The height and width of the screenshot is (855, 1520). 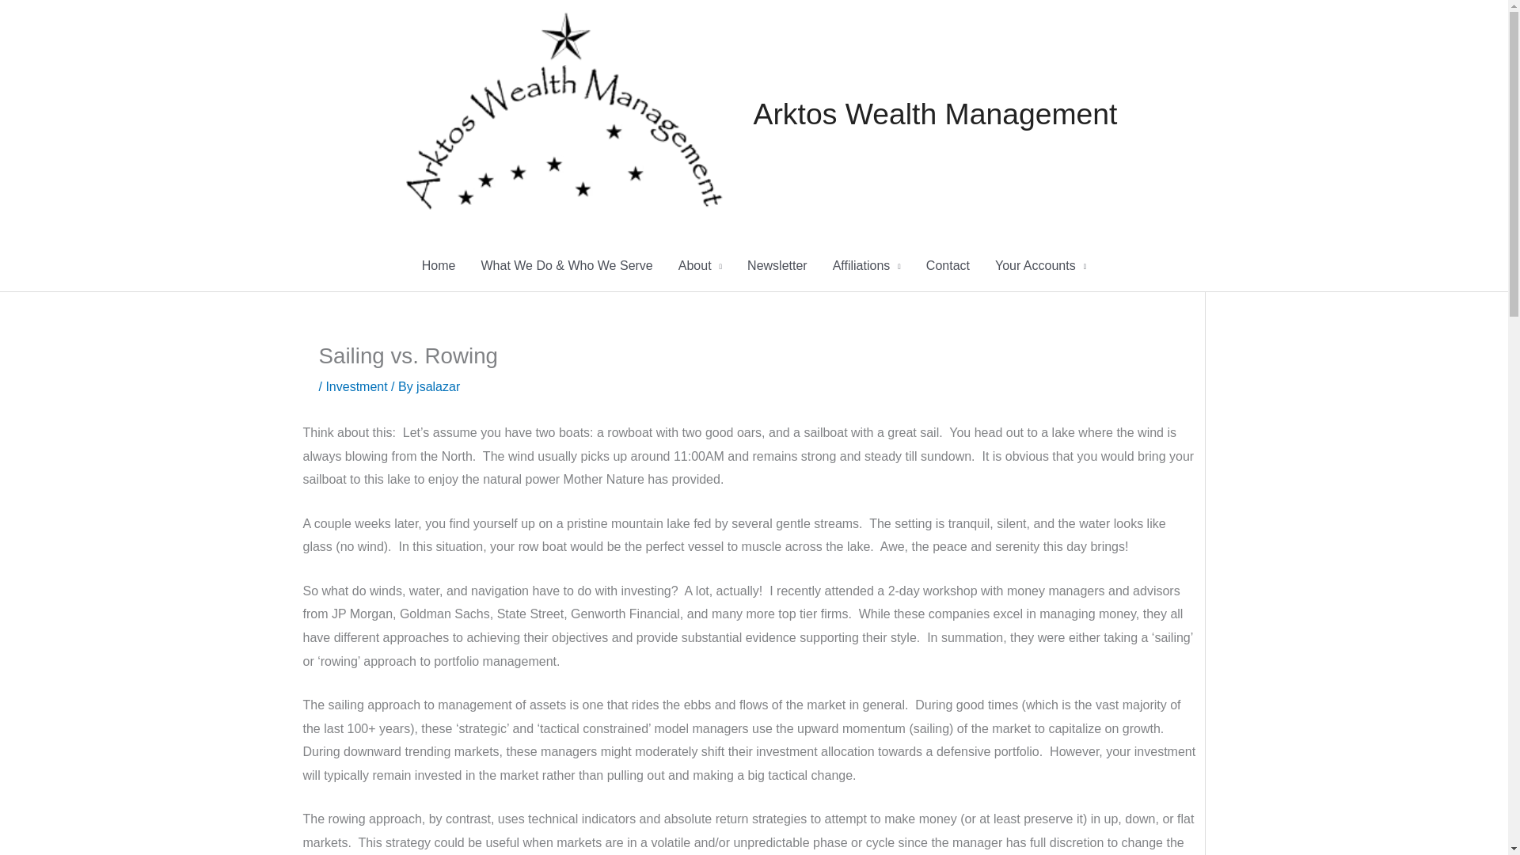 I want to click on Contact, so click(x=947, y=266).